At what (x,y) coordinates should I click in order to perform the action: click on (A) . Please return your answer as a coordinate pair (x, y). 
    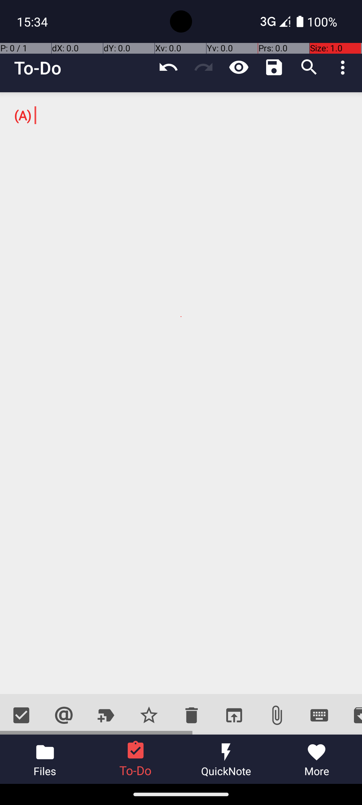
    Looking at the image, I should click on (181, 393).